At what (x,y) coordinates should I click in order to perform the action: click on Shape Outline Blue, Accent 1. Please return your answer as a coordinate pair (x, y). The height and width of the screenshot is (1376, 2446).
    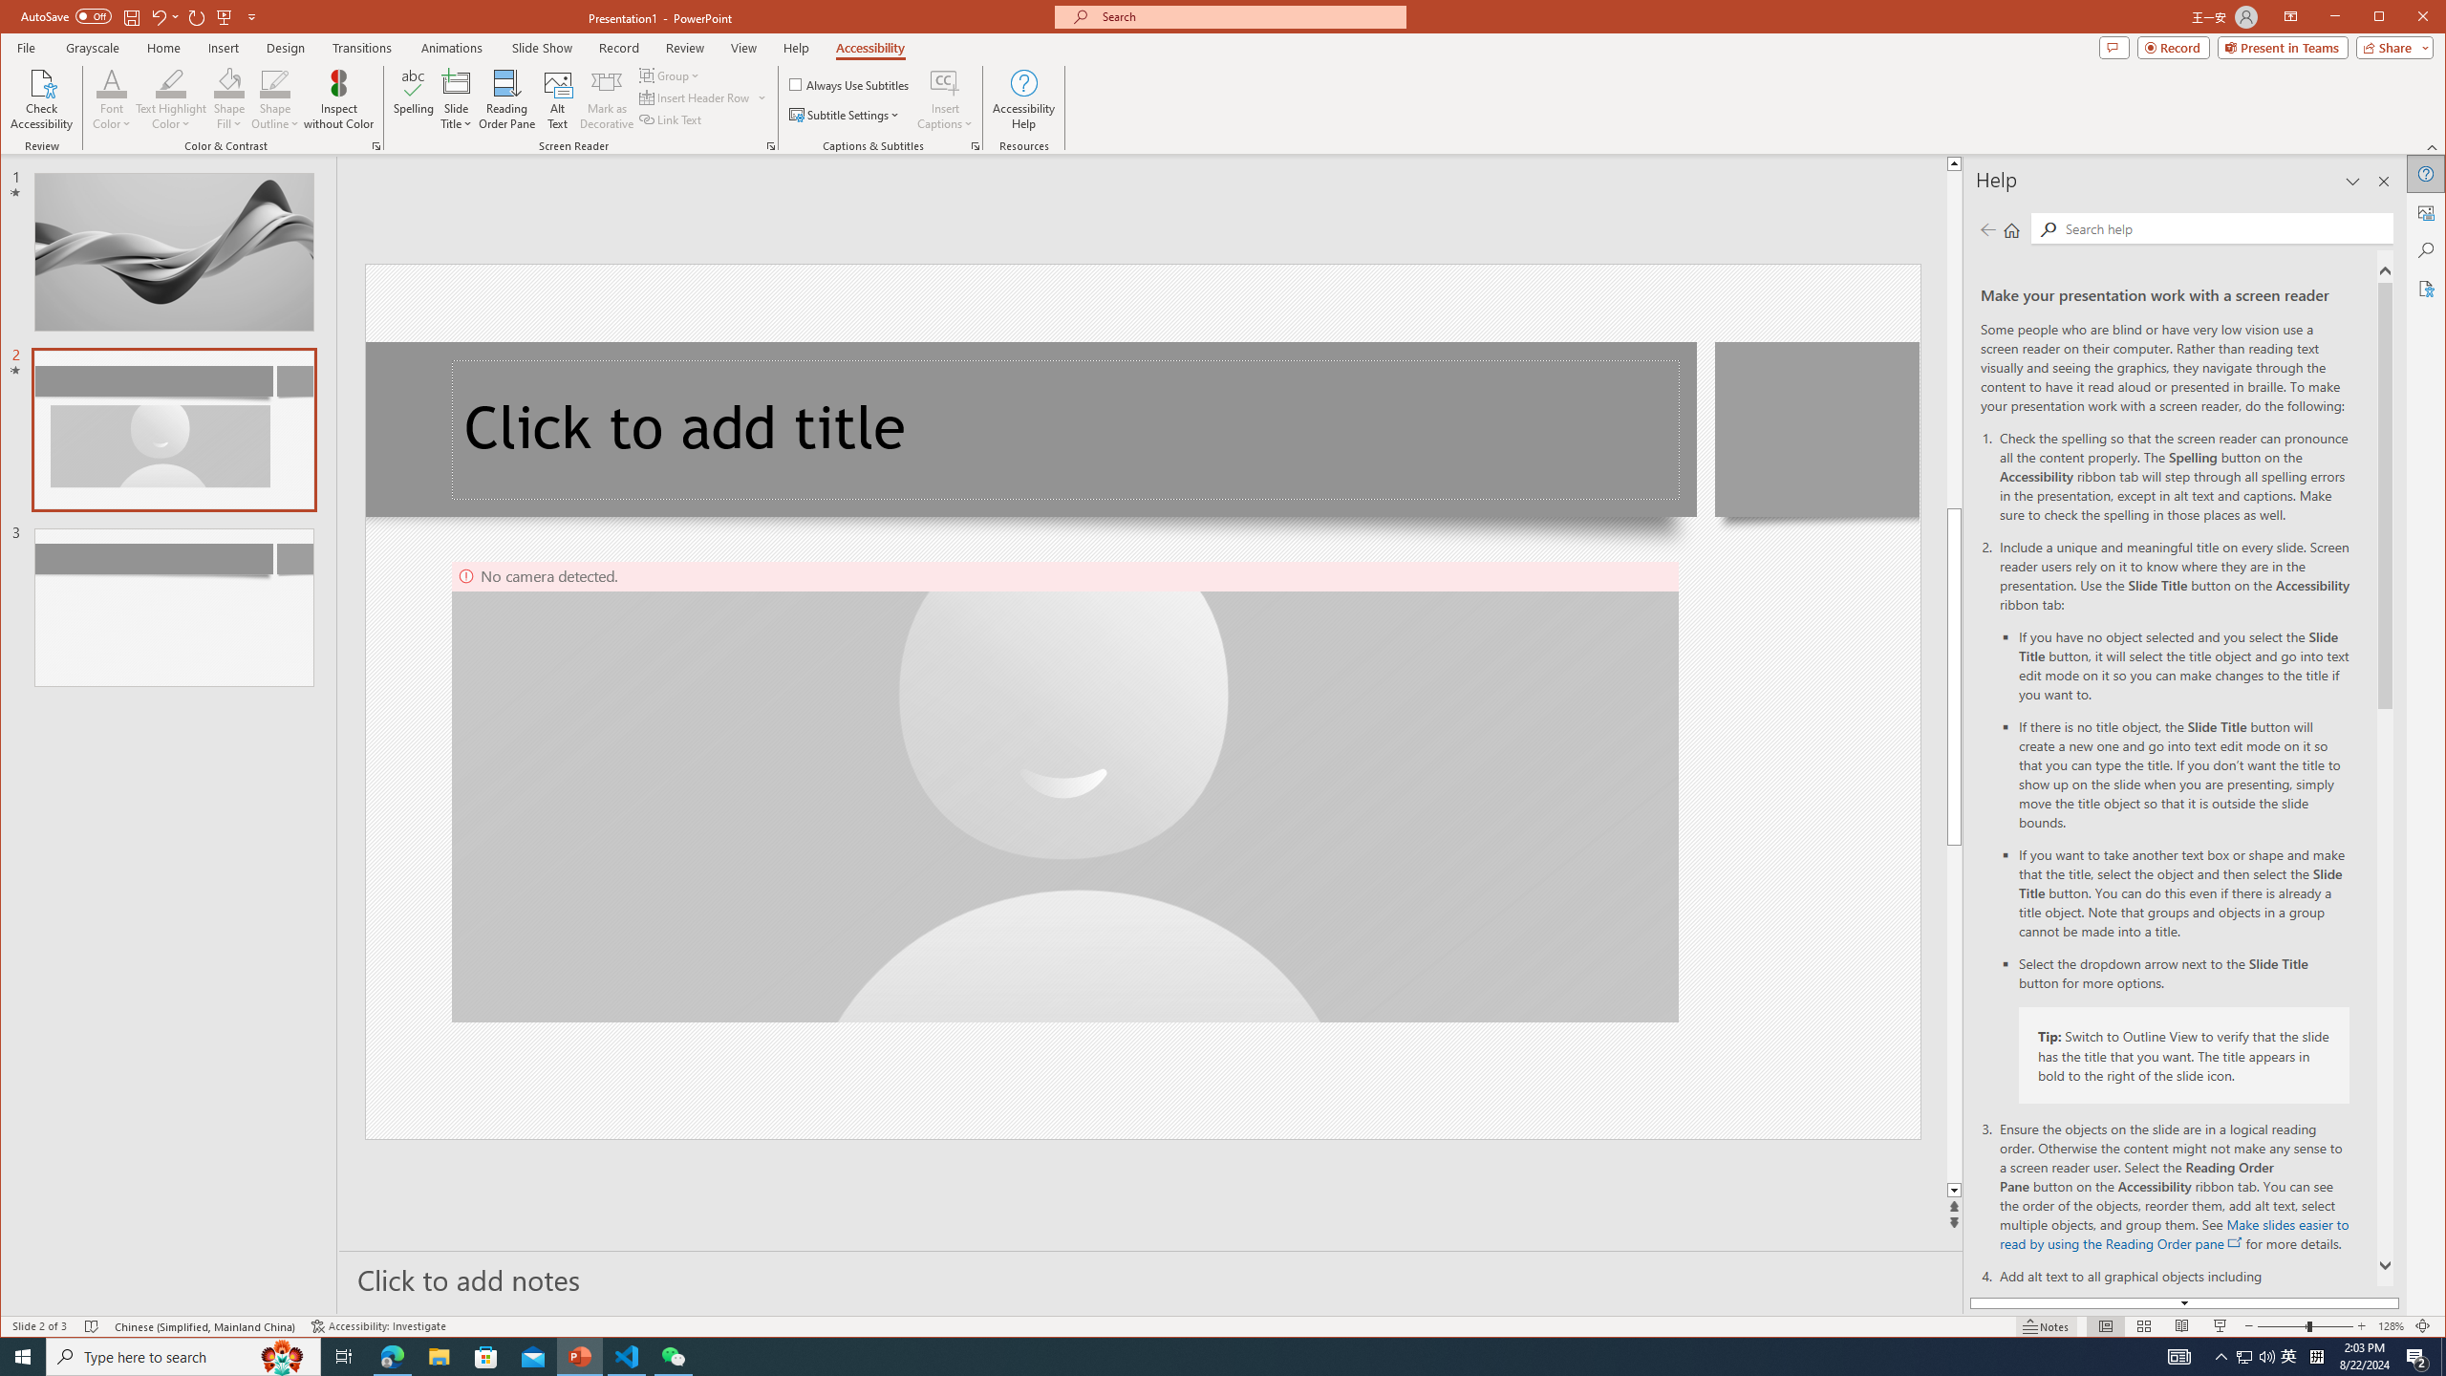
    Looking at the image, I should click on (275, 82).